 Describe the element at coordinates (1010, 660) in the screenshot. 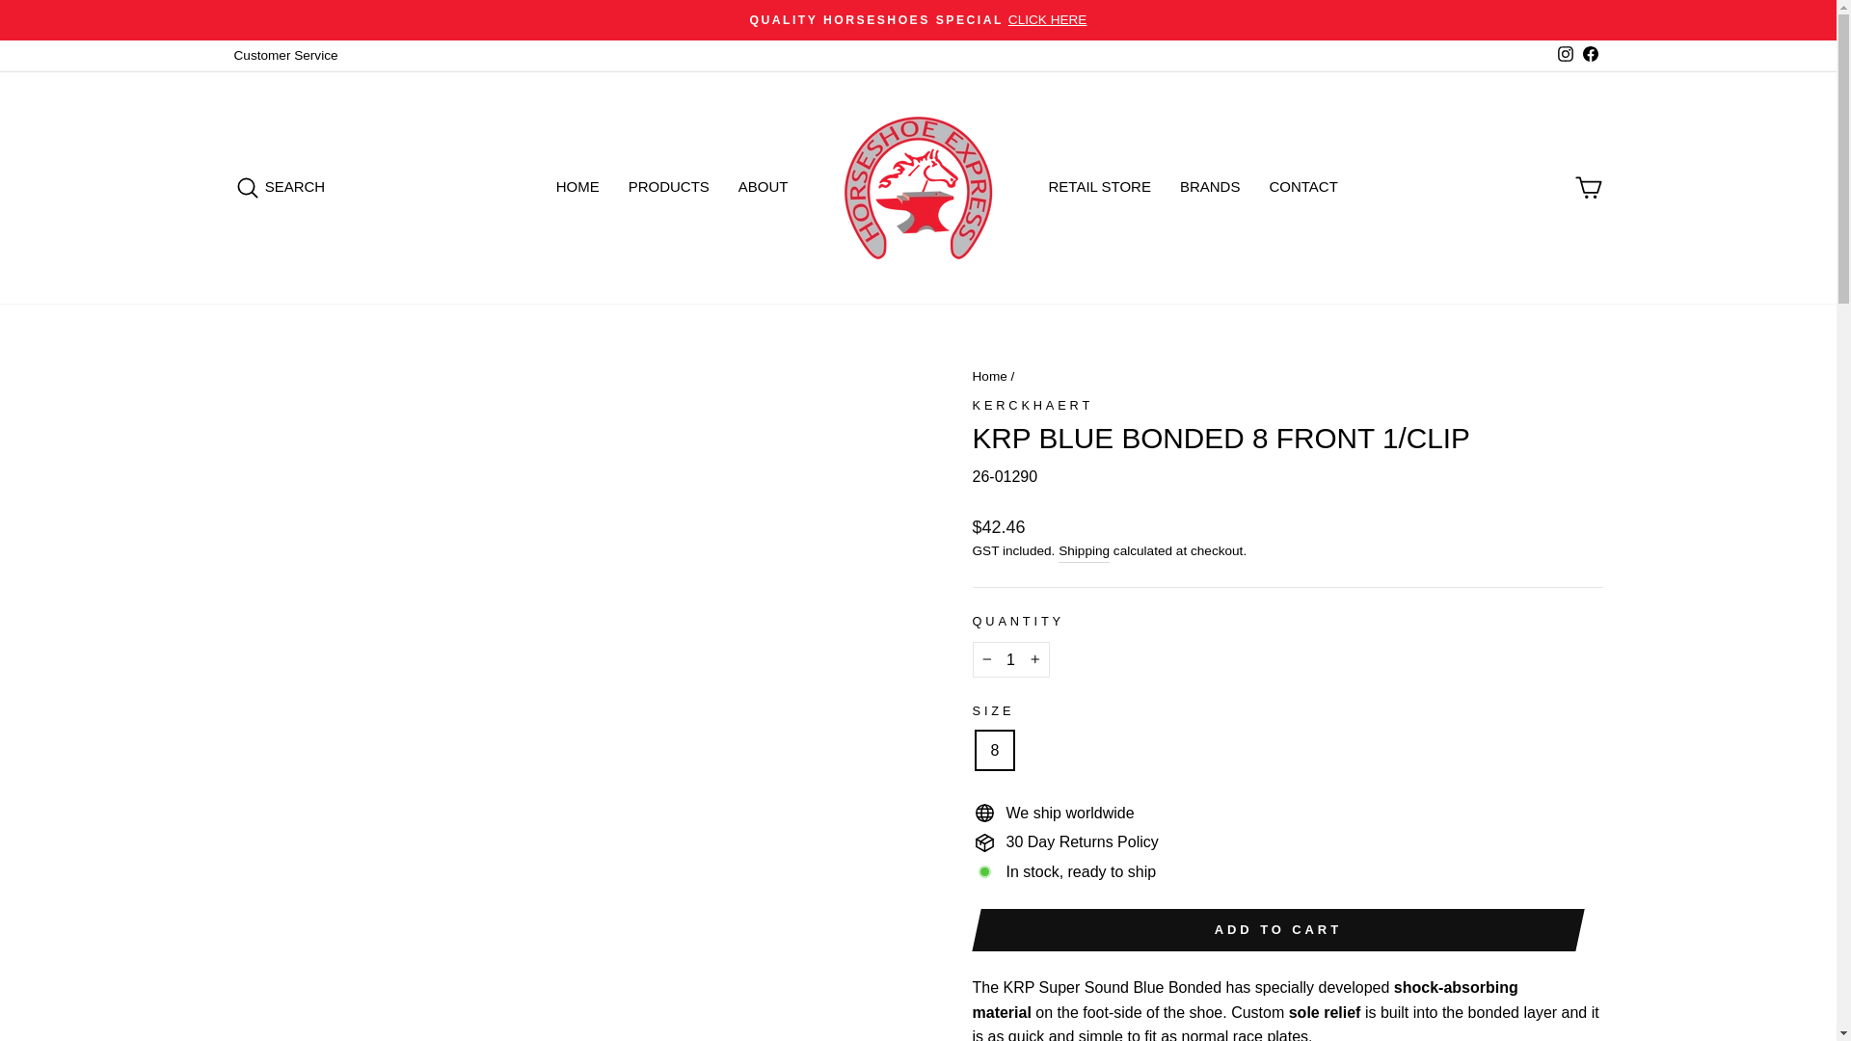

I see `1` at that location.